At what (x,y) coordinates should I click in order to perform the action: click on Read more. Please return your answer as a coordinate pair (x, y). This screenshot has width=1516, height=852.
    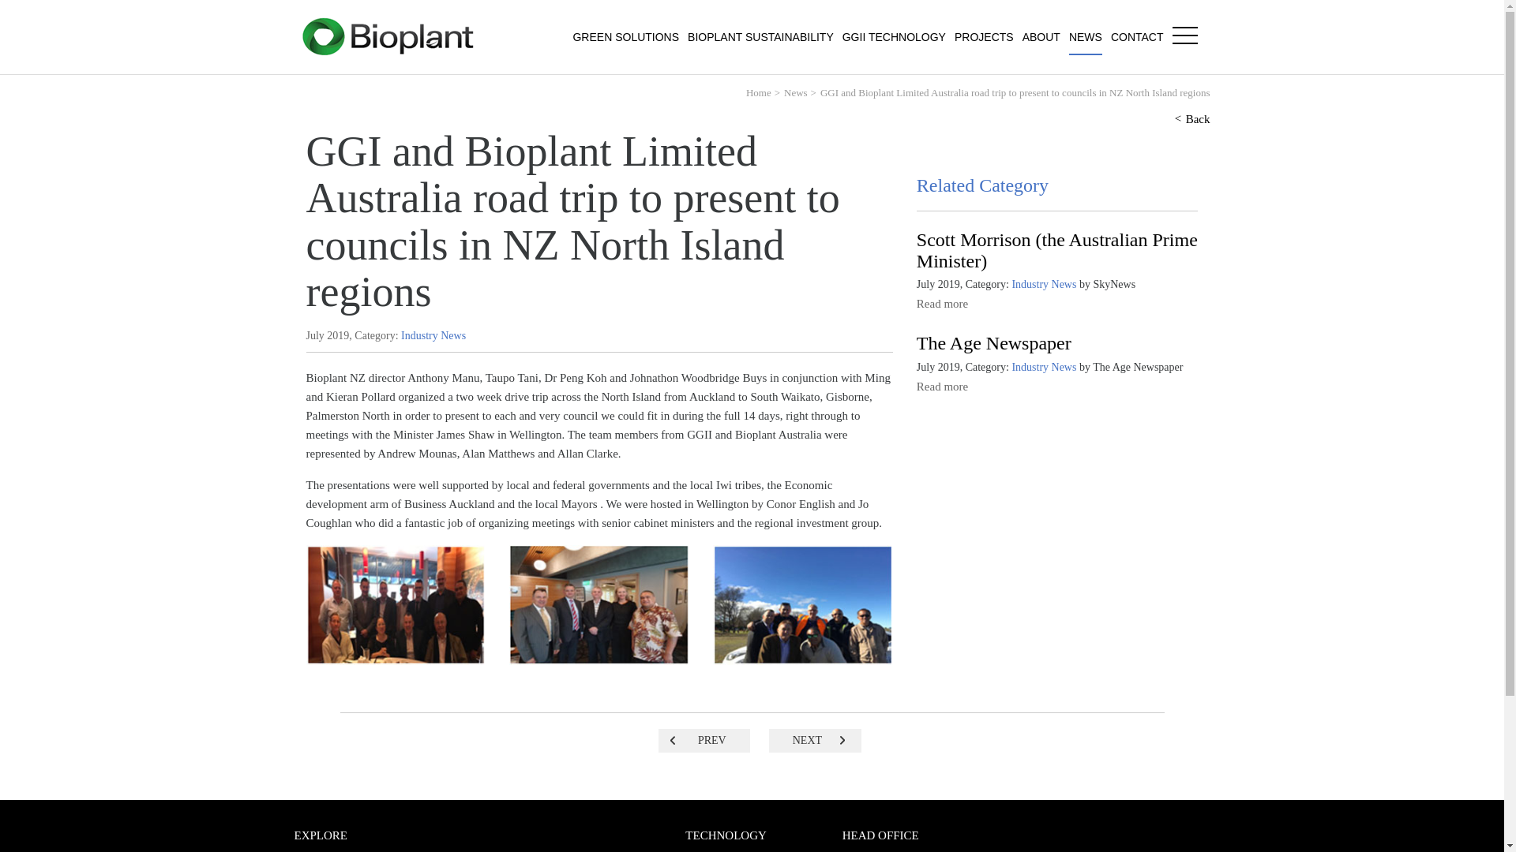
    Looking at the image, I should click on (943, 386).